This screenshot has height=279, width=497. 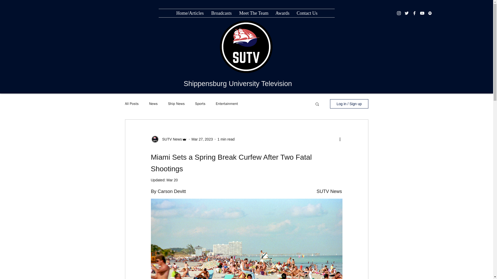 What do you see at coordinates (253, 13) in the screenshot?
I see `Meet The Team` at bounding box center [253, 13].